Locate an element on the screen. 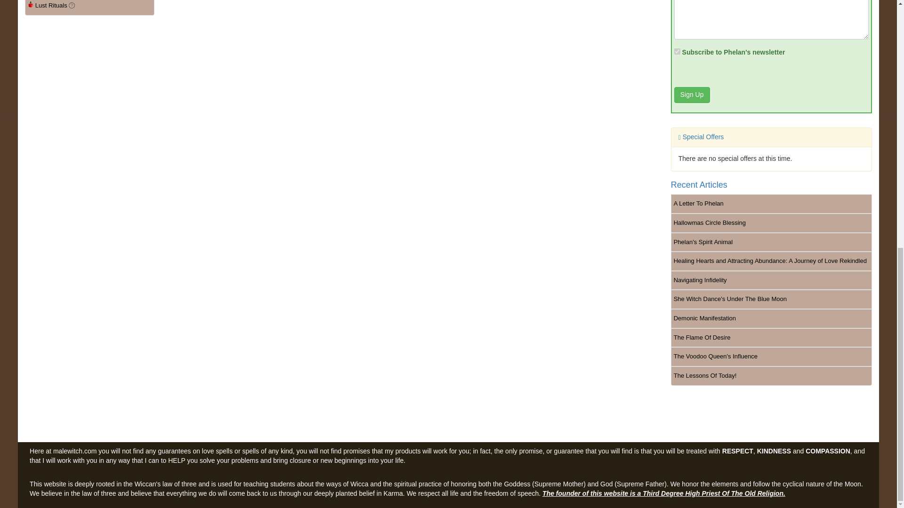  Lust Rituals is located at coordinates (89, 8).